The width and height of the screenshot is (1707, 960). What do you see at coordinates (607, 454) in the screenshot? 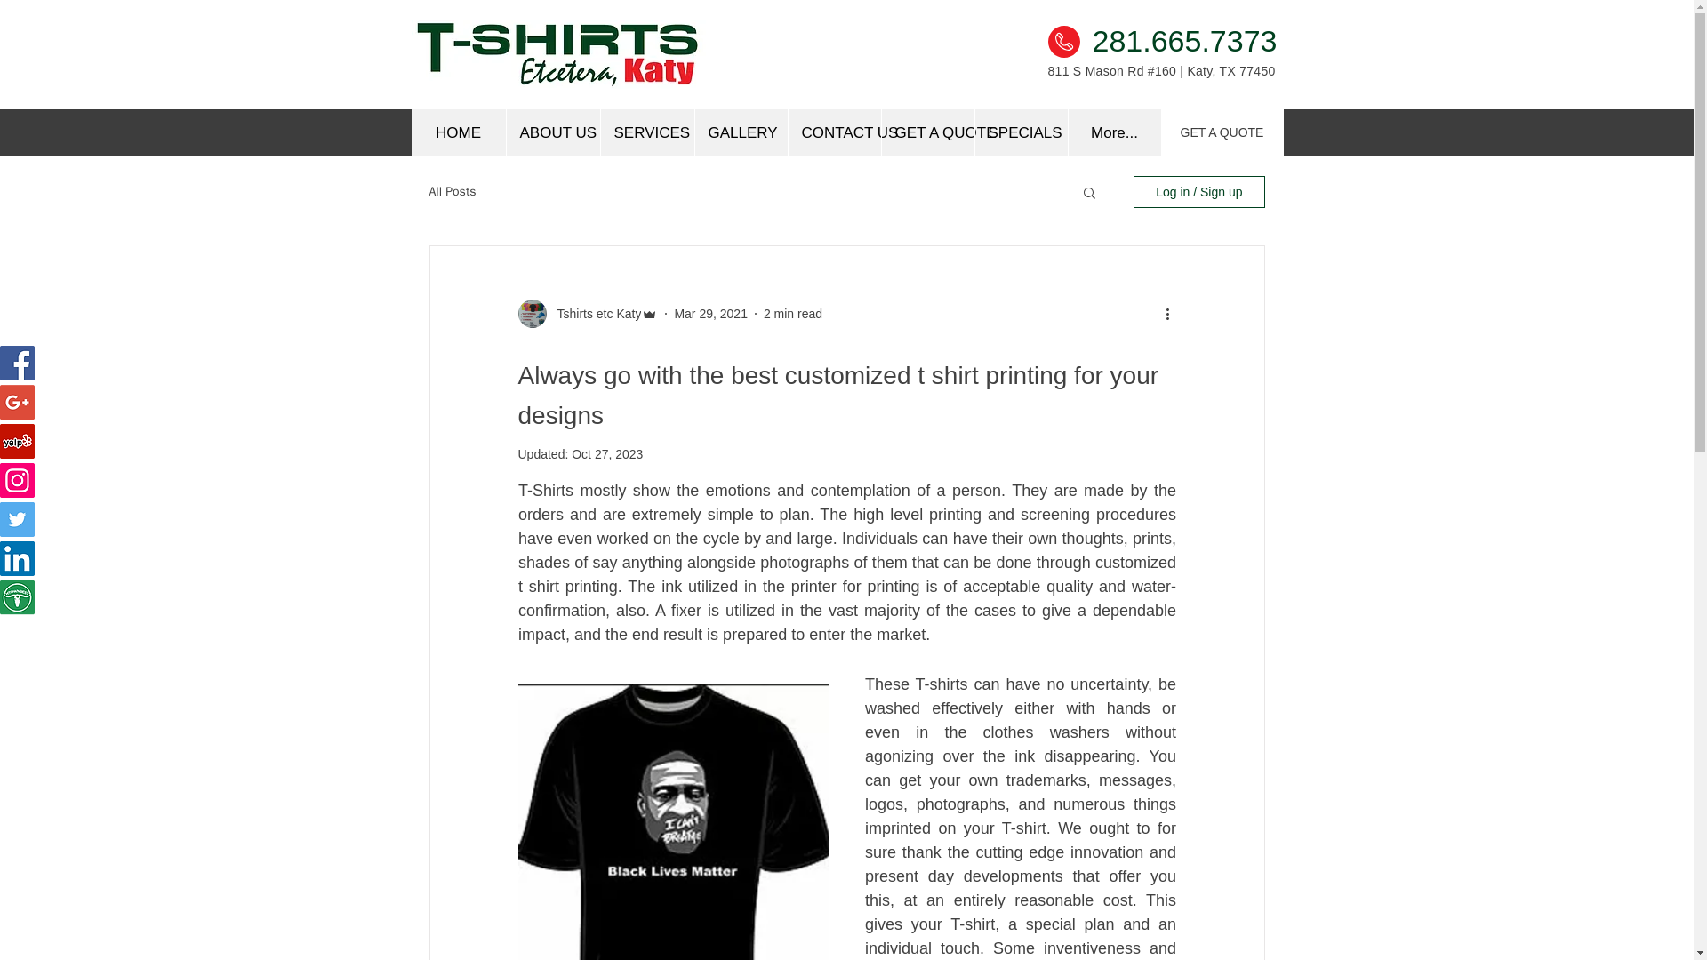
I see `Oct 27, 2023` at bounding box center [607, 454].